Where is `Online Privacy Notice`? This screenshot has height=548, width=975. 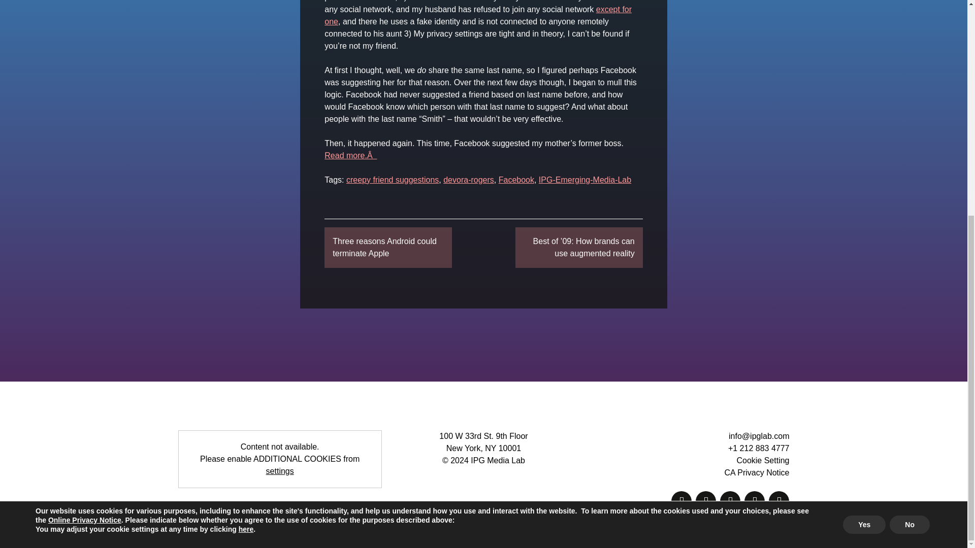 Online Privacy Notice is located at coordinates (84, 168).